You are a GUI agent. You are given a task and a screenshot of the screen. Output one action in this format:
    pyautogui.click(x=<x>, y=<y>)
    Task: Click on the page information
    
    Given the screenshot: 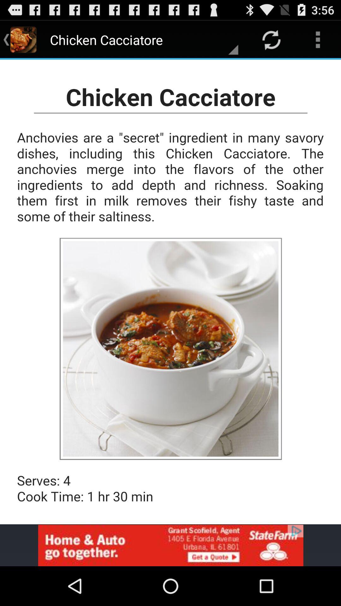 What is the action you would take?
    pyautogui.click(x=170, y=292)
    